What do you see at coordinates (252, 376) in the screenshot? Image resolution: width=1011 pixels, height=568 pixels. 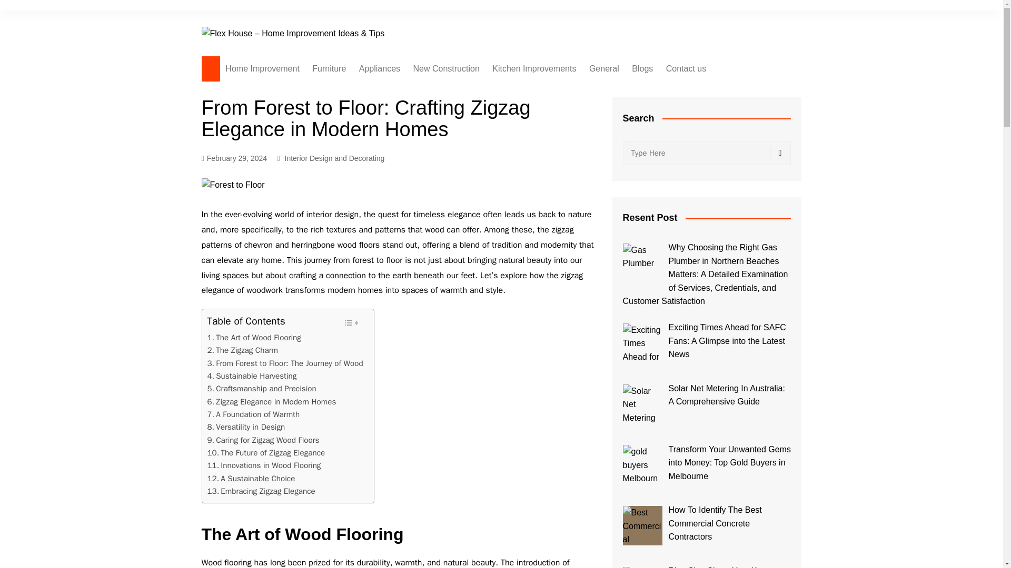 I see `Sustainable Harvesting` at bounding box center [252, 376].